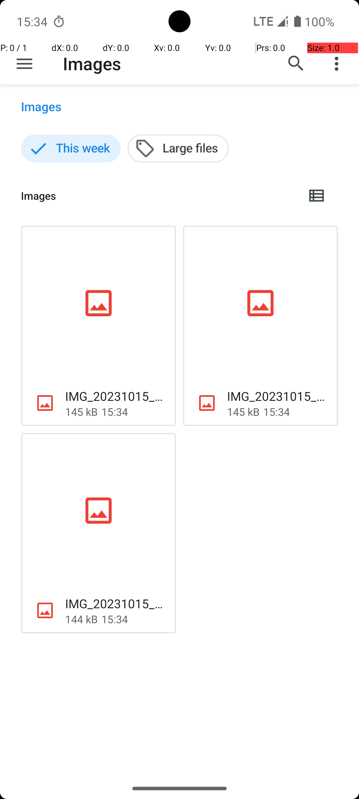 Image resolution: width=359 pixels, height=799 pixels. I want to click on IMG_20231015_153427.jpg, so click(277, 396).